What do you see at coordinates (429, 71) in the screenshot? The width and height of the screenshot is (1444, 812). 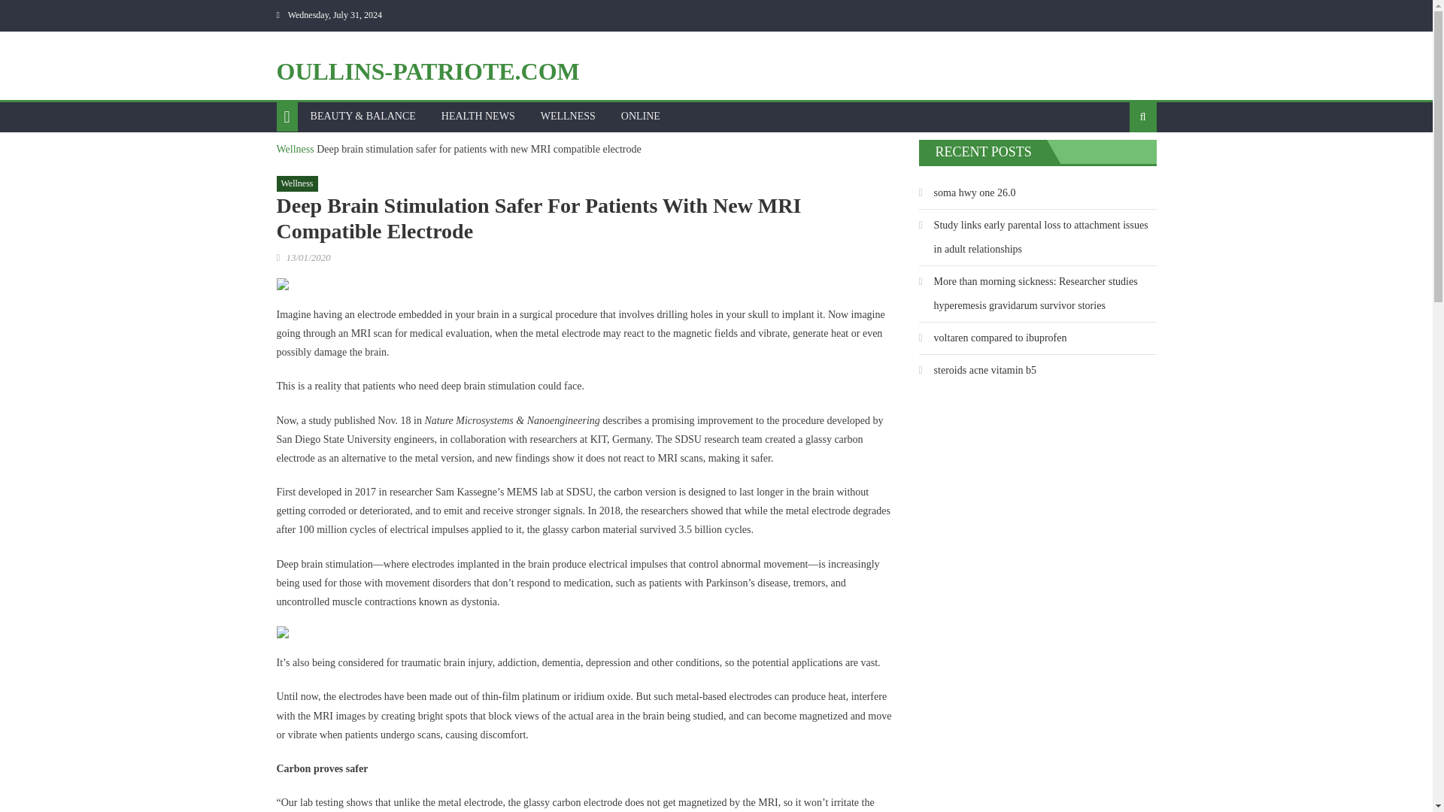 I see `OULLINS-PATRIOTE.COM` at bounding box center [429, 71].